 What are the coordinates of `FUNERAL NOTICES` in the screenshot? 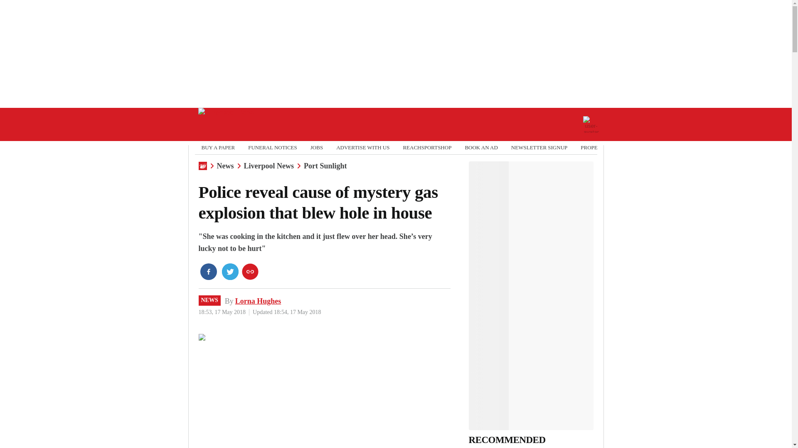 It's located at (273, 148).